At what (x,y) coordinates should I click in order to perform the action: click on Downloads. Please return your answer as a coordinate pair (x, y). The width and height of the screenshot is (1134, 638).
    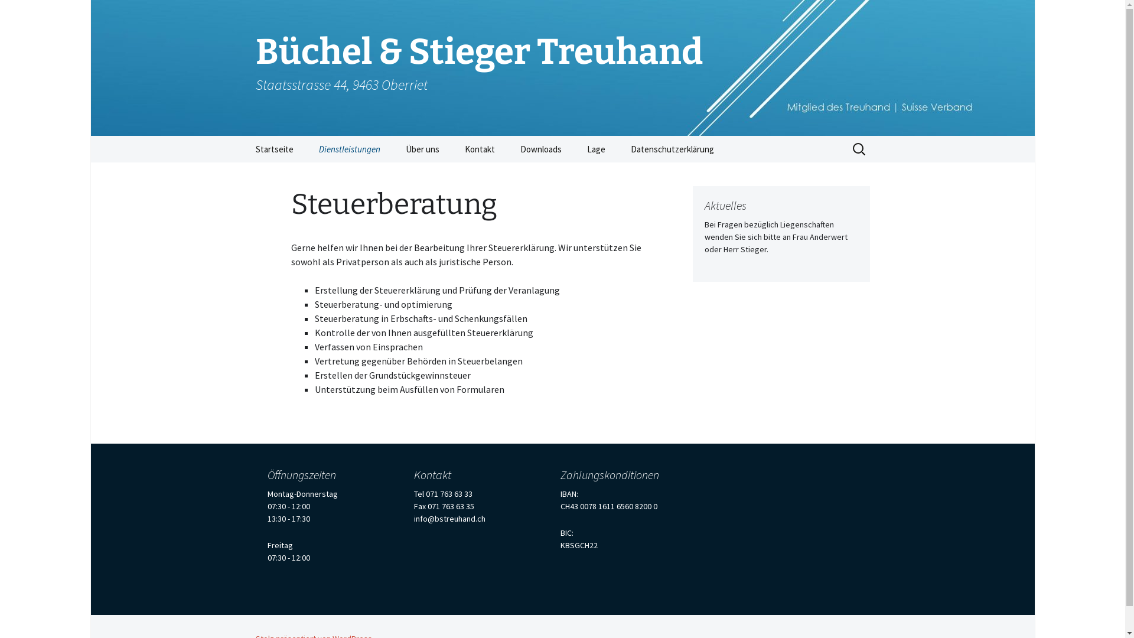
    Looking at the image, I should click on (540, 149).